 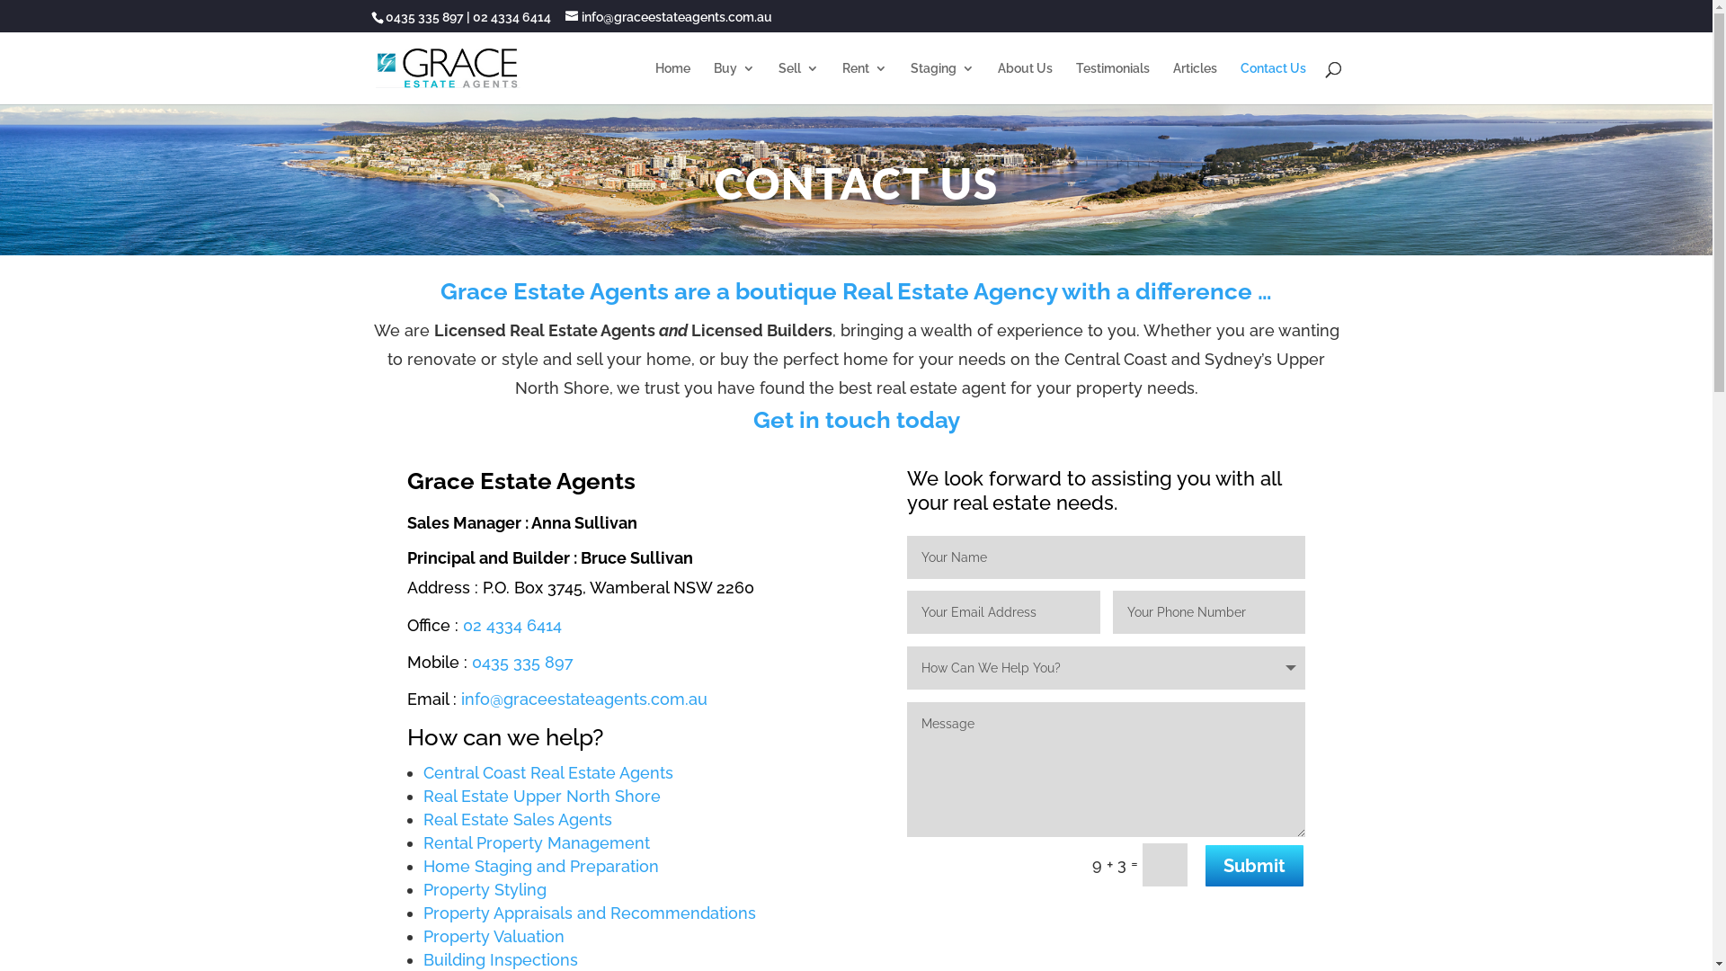 I want to click on Sell, so click(x=798, y=83).